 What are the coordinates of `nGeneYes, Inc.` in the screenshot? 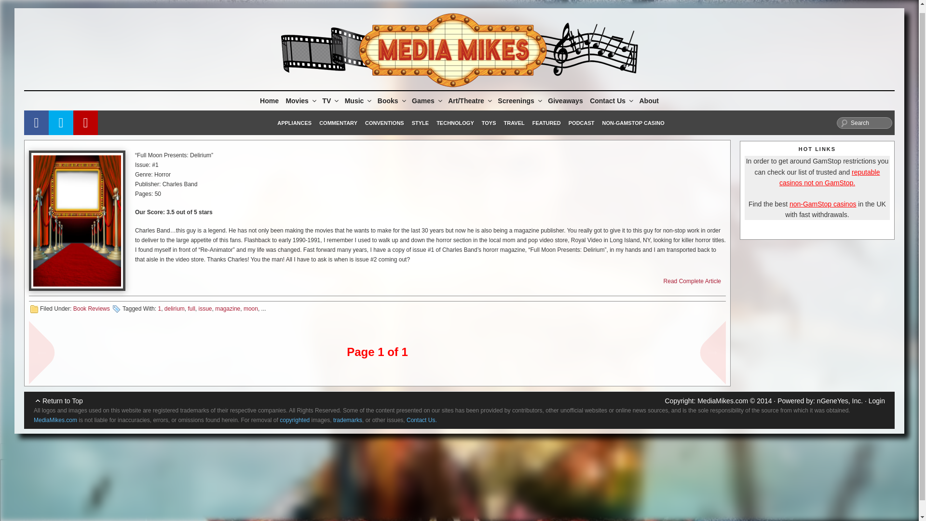 It's located at (840, 400).